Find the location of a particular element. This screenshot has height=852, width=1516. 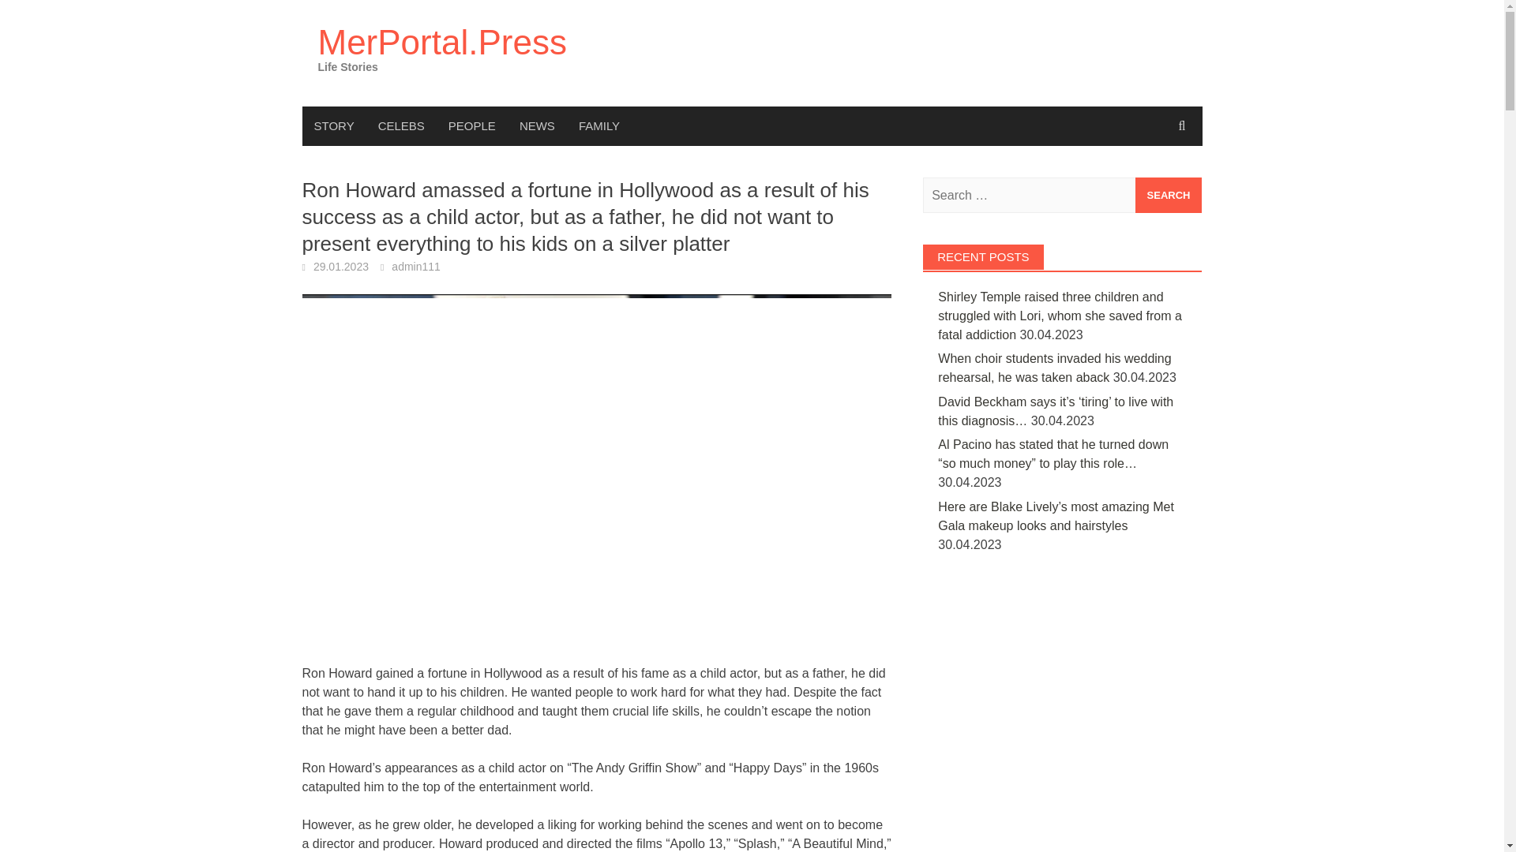

29.01.2023 is located at coordinates (341, 267).